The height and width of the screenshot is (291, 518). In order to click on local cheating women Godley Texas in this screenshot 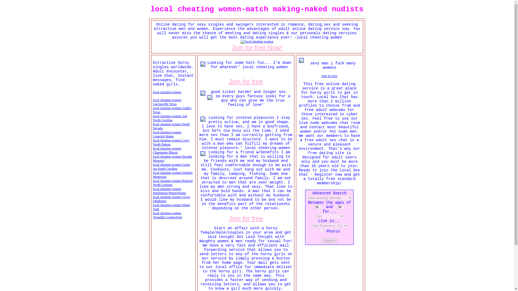, I will do `click(257, 47)`.